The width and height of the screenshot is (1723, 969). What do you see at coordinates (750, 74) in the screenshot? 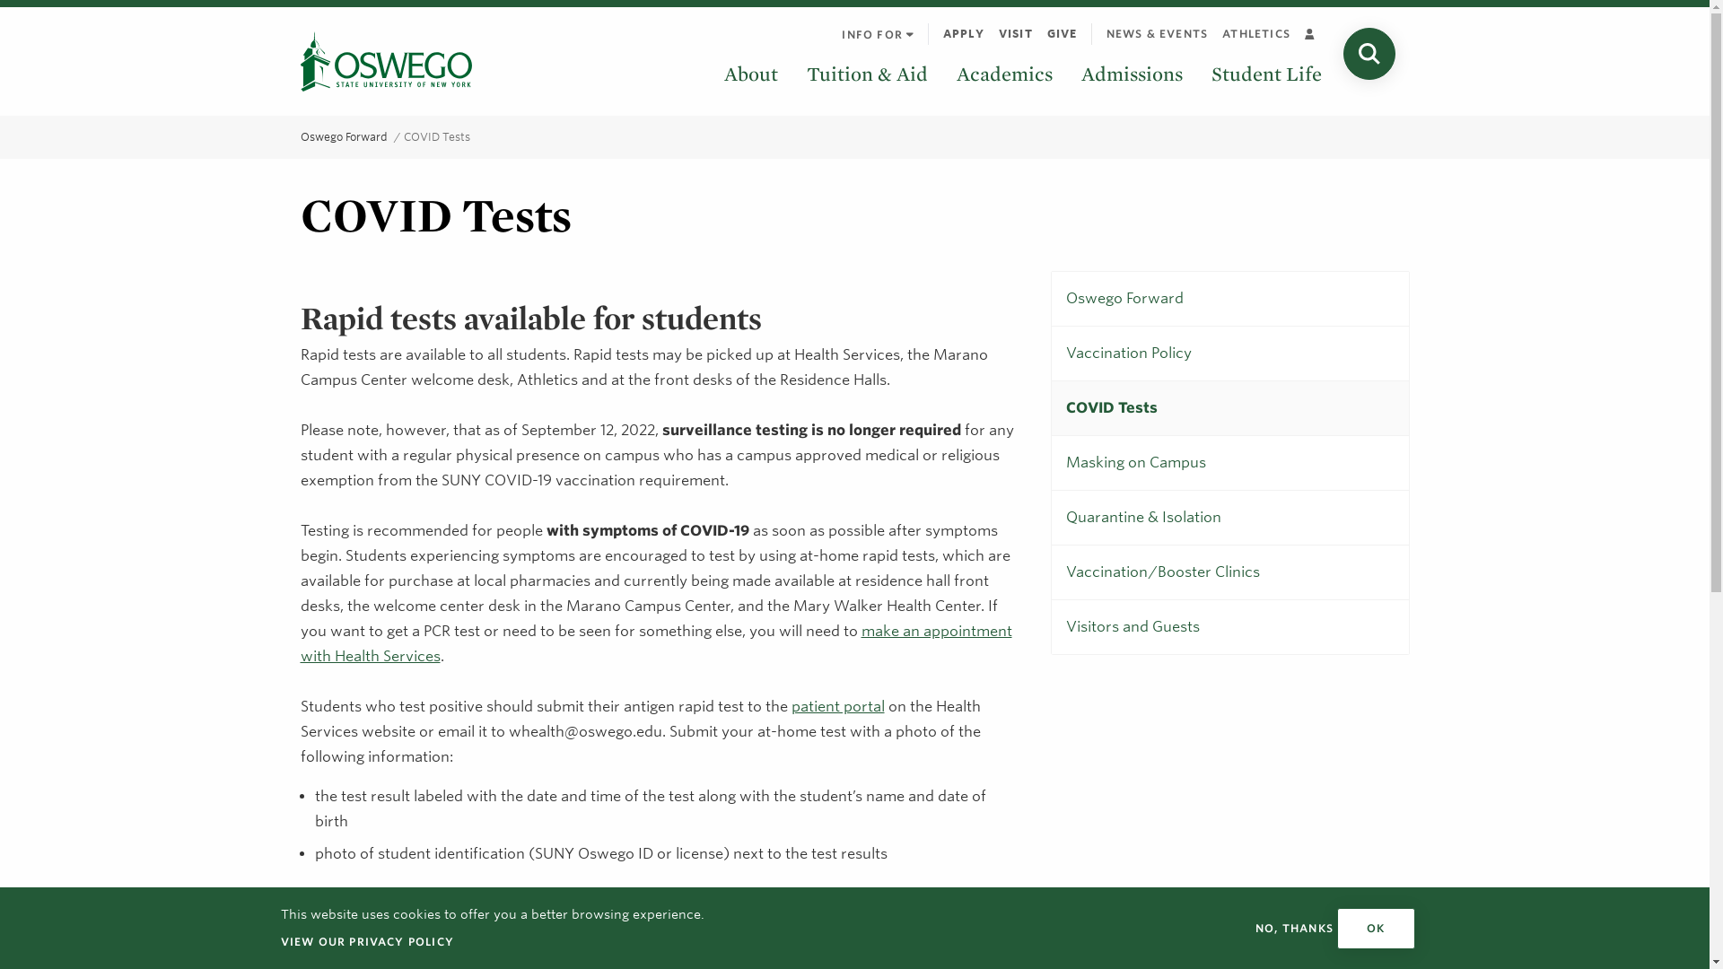
I see `About` at bounding box center [750, 74].